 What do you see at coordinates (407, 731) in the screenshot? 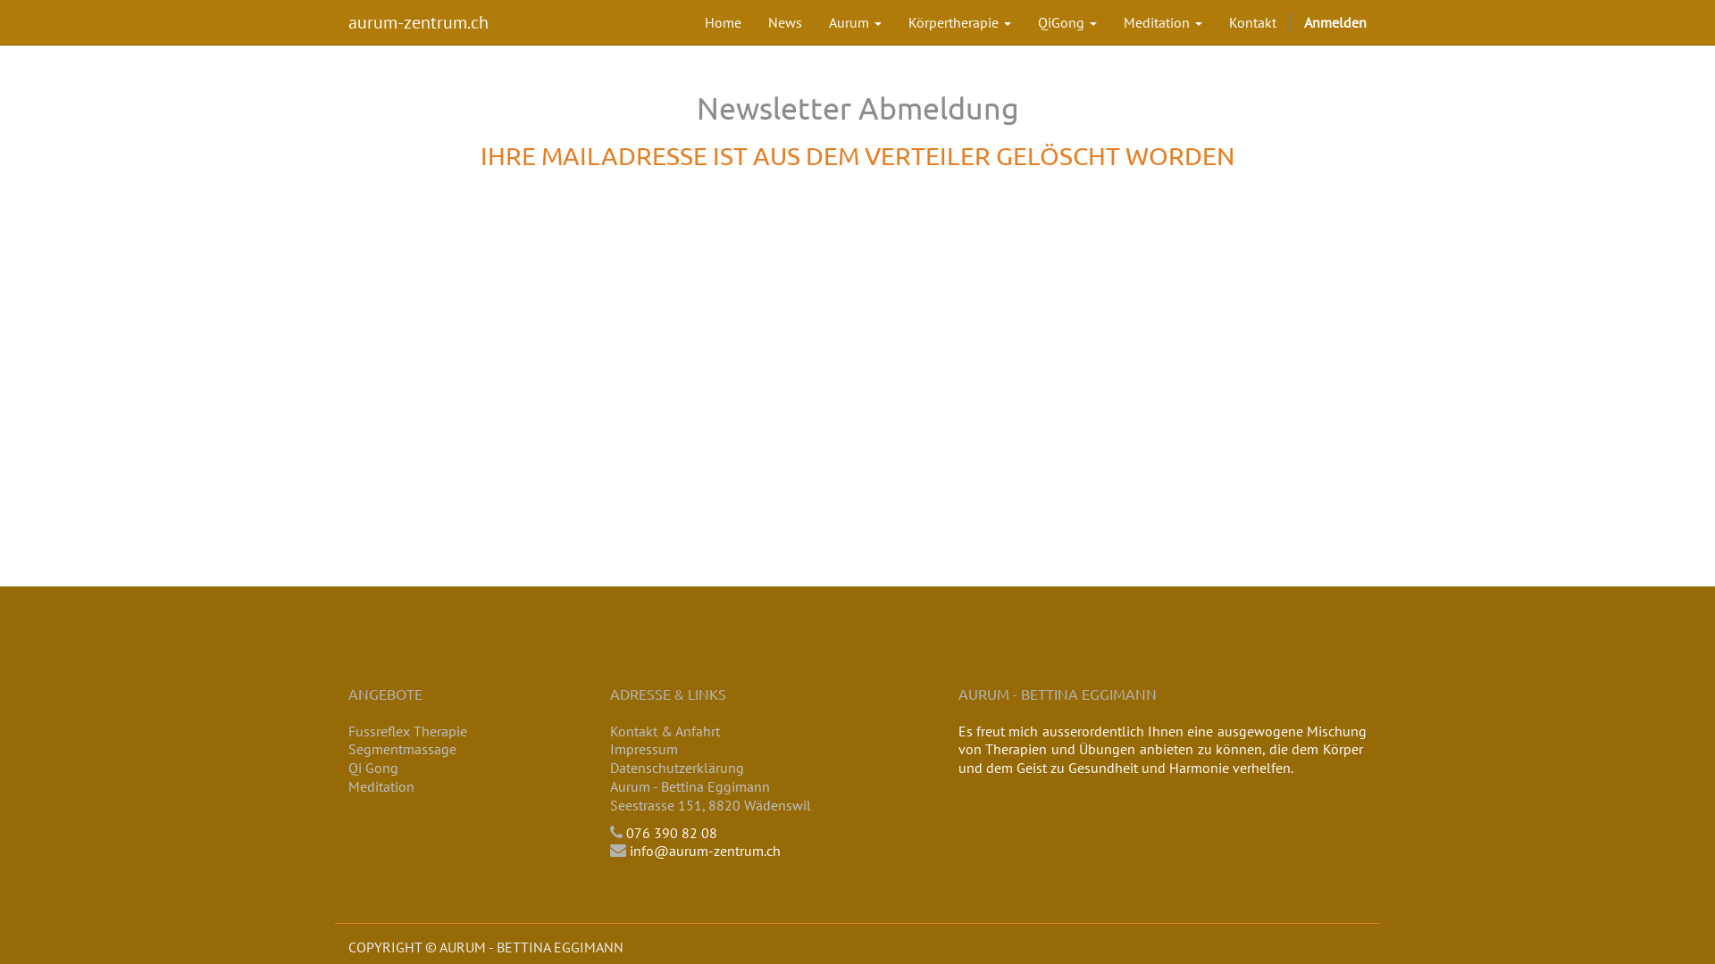
I see `Fussreflex Therapie` at bounding box center [407, 731].